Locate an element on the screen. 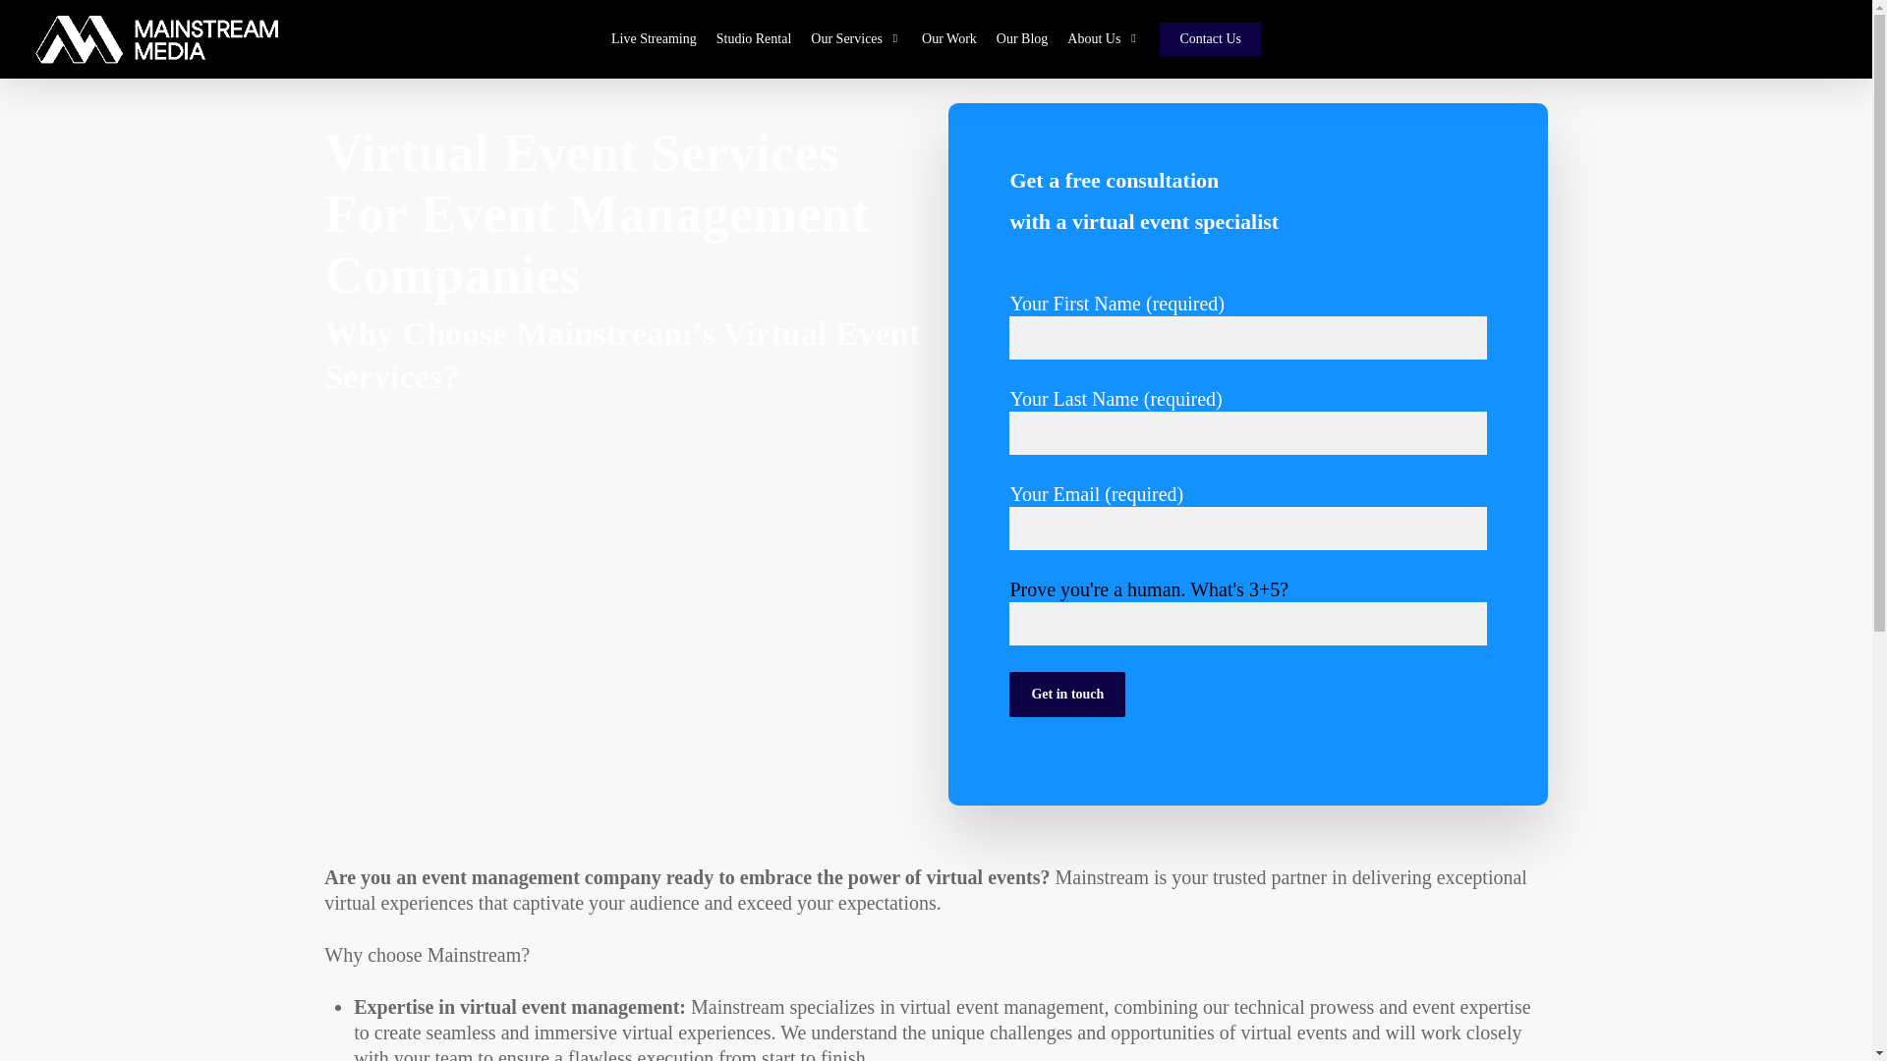 The image size is (1887, 1061). Get in touch is located at coordinates (1067, 694).